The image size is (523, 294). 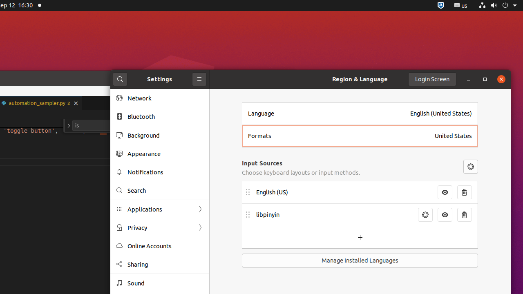 I want to click on Privacy, so click(x=160, y=228).